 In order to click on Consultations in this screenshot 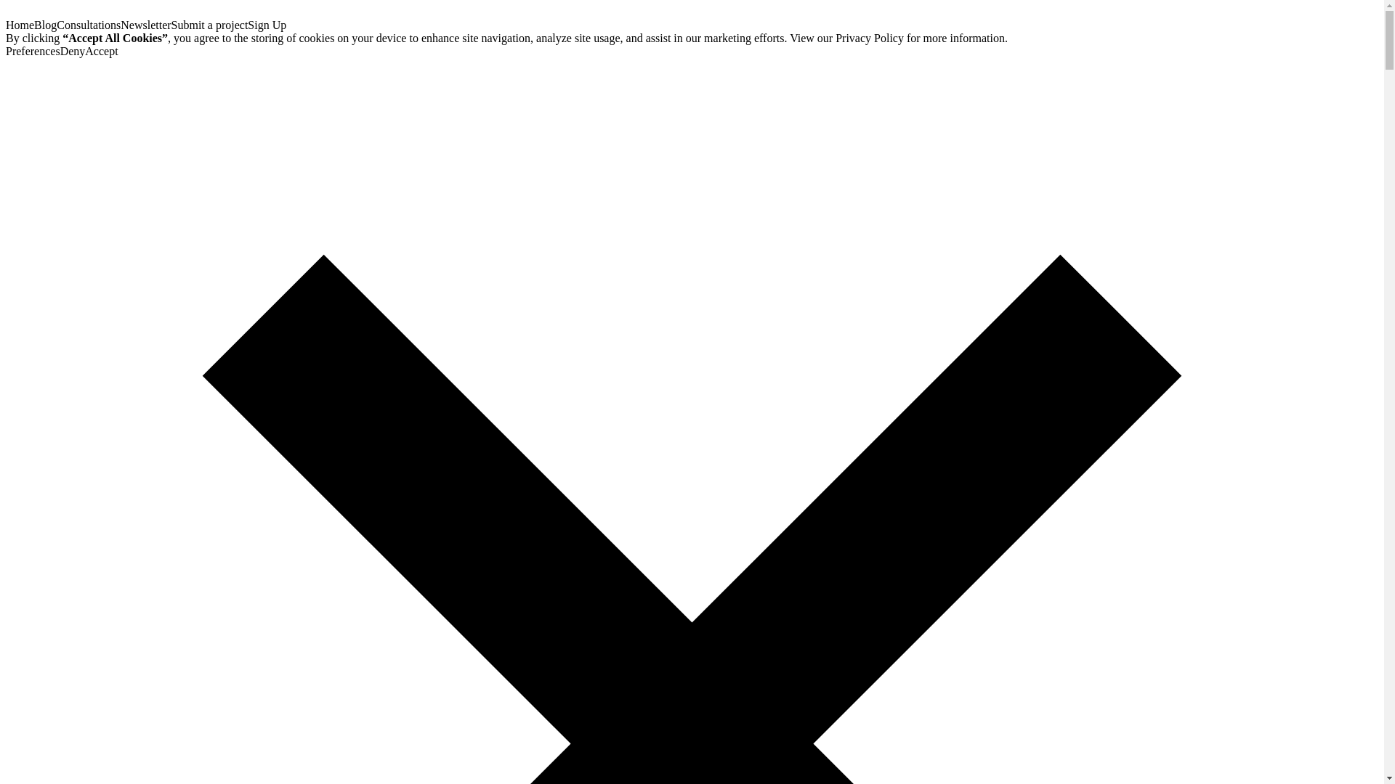, I will do `click(89, 25)`.